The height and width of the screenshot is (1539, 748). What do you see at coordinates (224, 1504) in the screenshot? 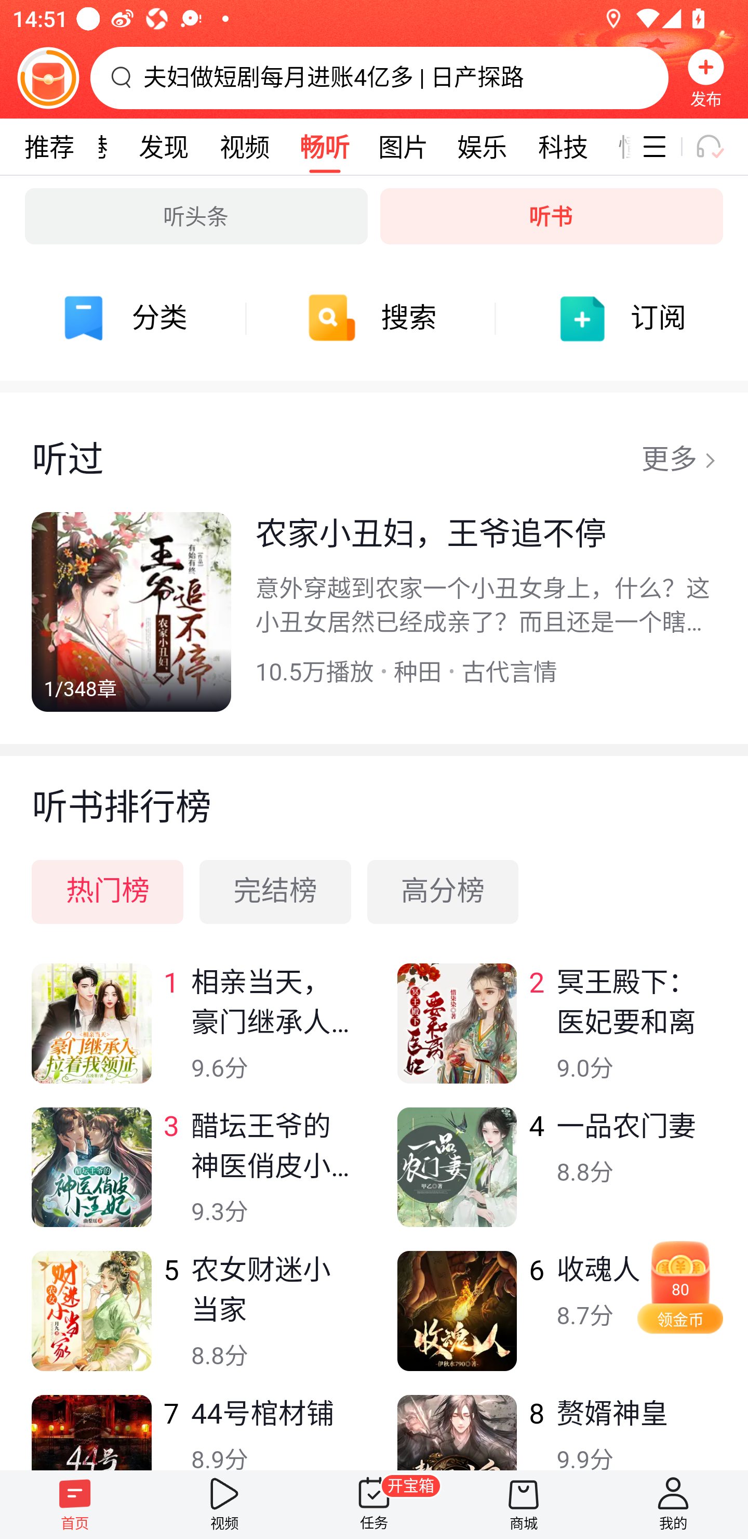
I see `视频` at bounding box center [224, 1504].